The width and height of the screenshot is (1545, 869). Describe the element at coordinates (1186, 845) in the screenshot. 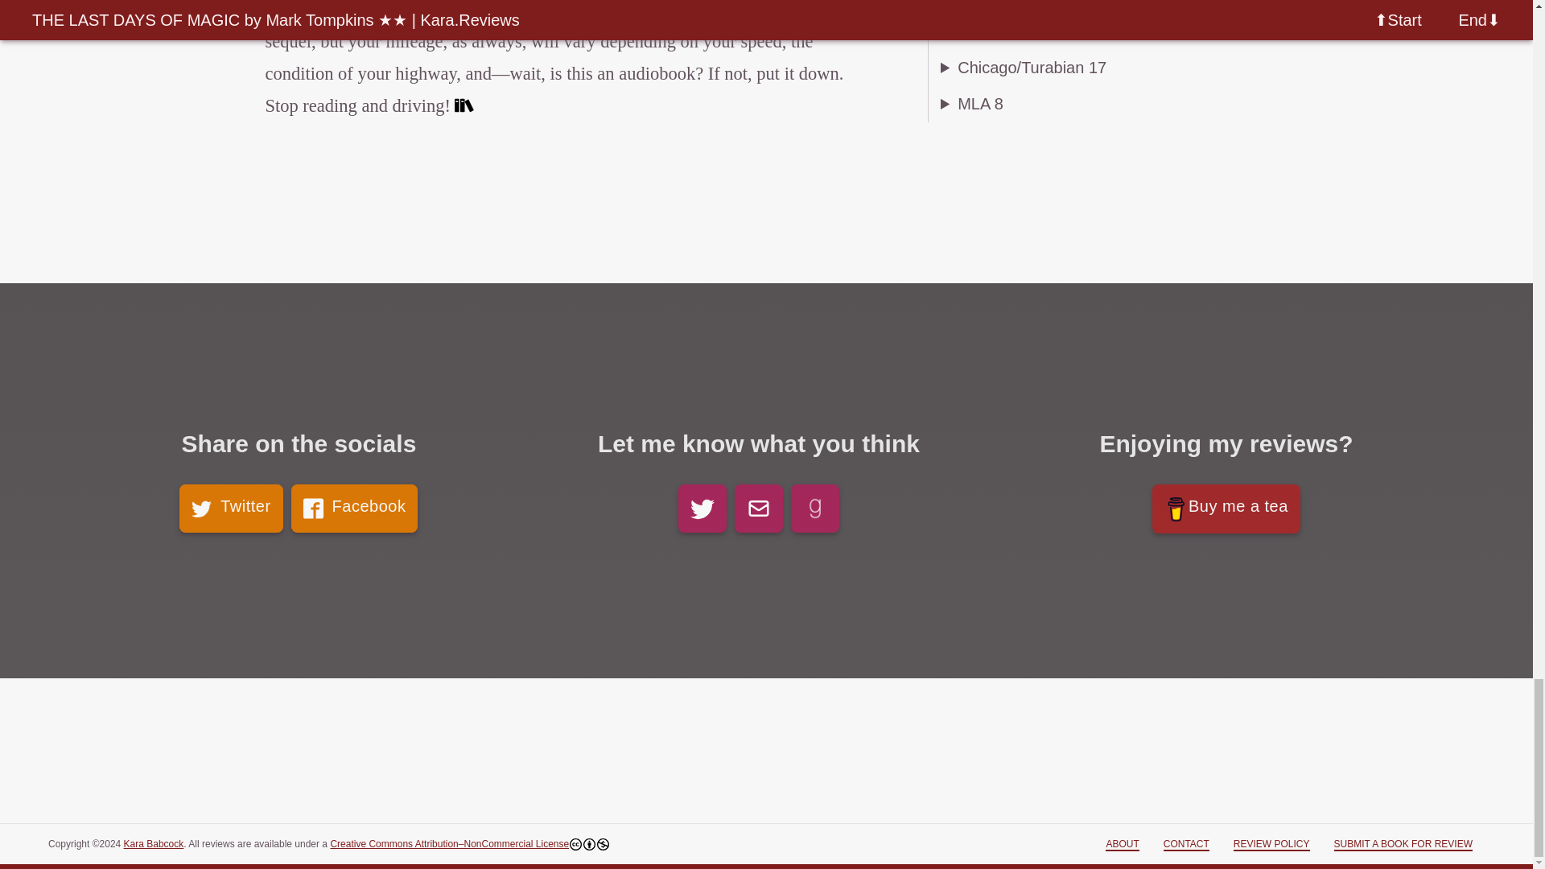

I see `CONTACT` at that location.